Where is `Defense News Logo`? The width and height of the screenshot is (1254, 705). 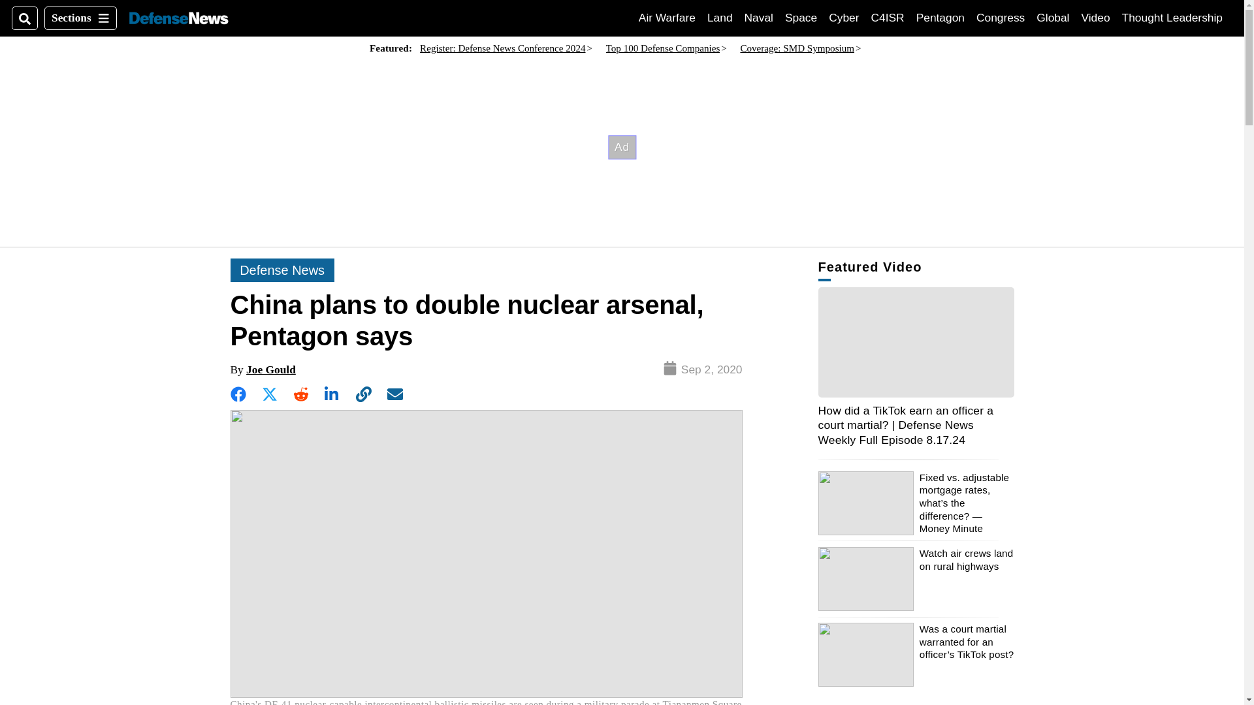 Defense News Logo is located at coordinates (178, 18).